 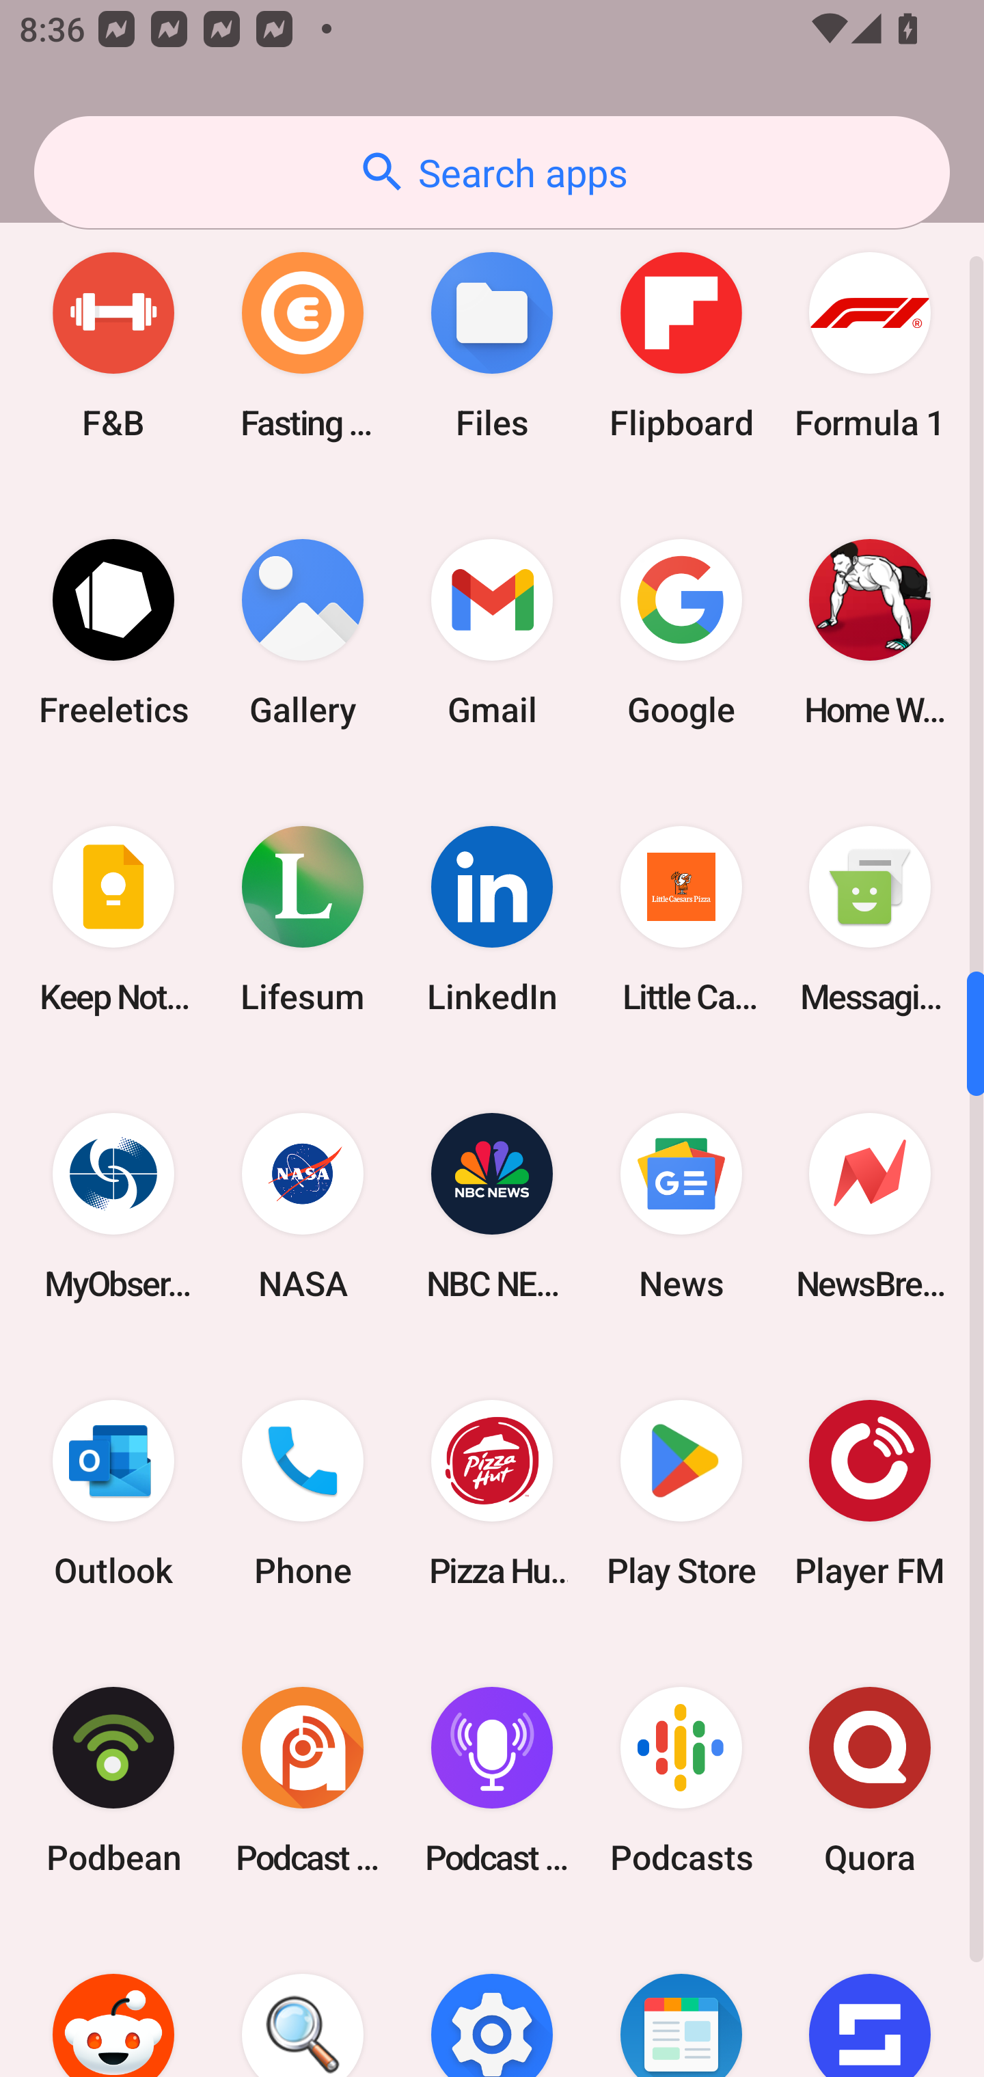 I want to click on NASA, so click(x=303, y=1207).